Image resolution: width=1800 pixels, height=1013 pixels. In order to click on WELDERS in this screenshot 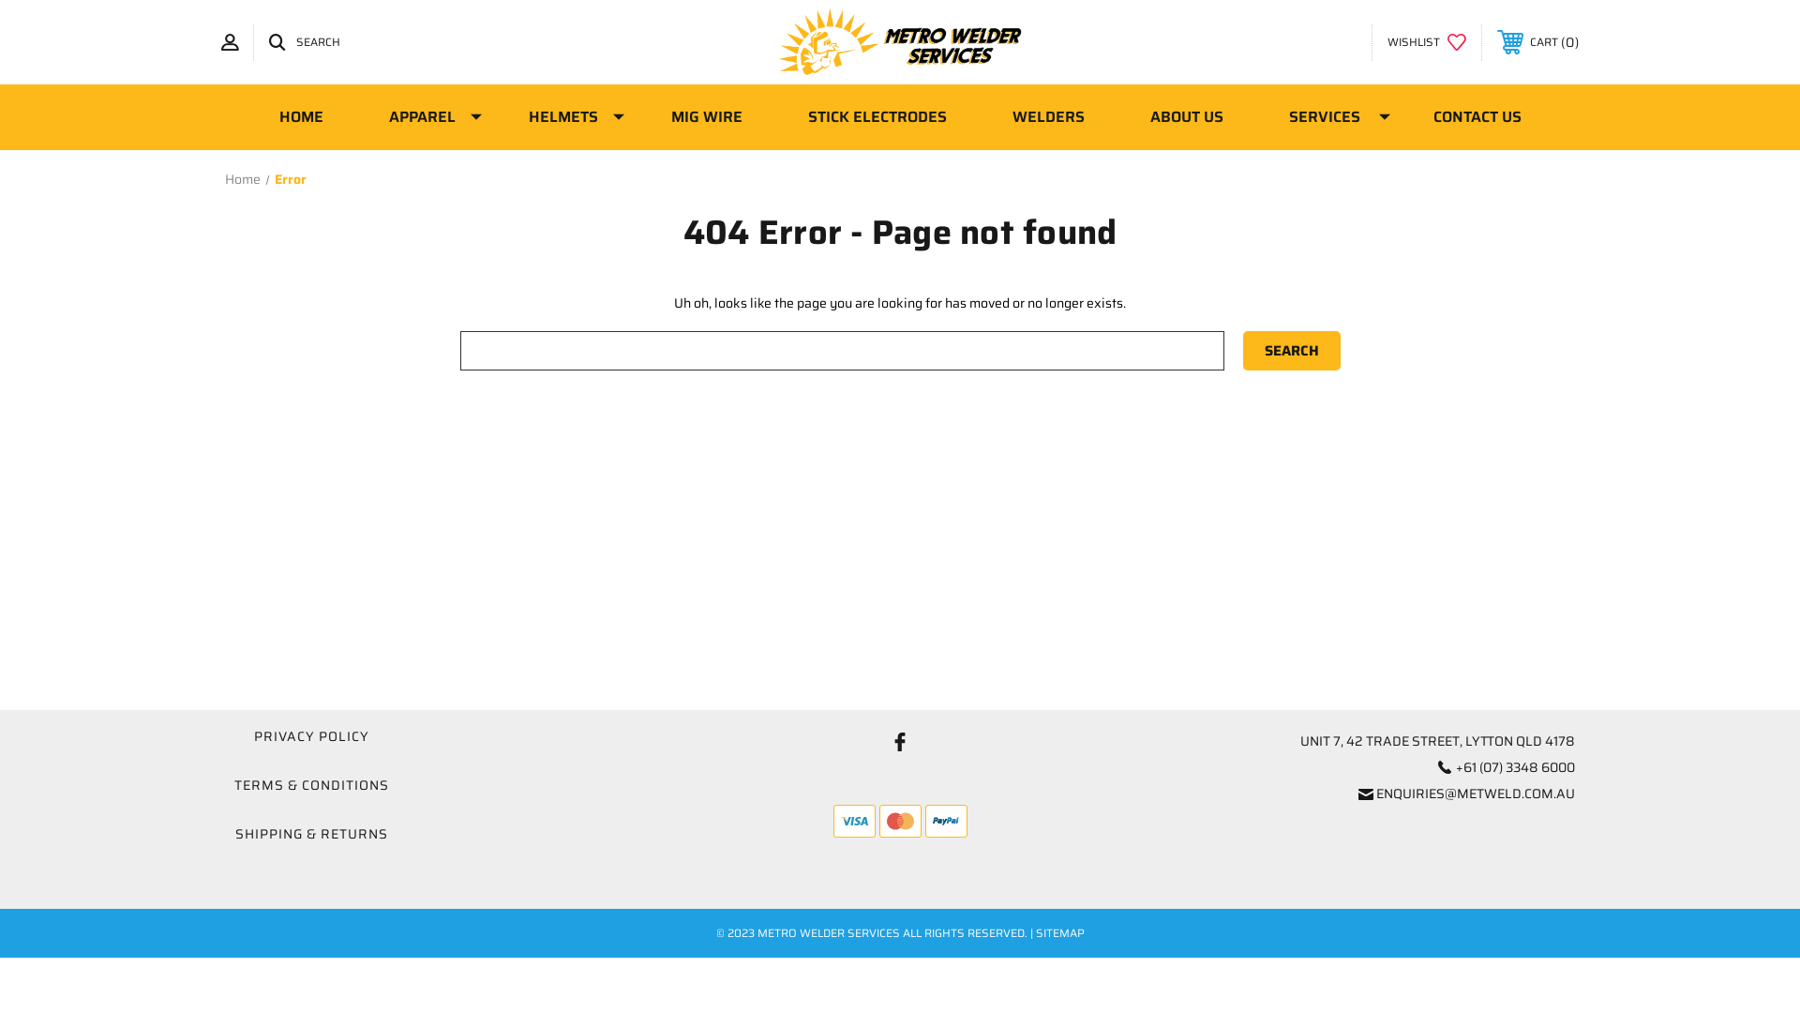, I will do `click(1048, 117)`.